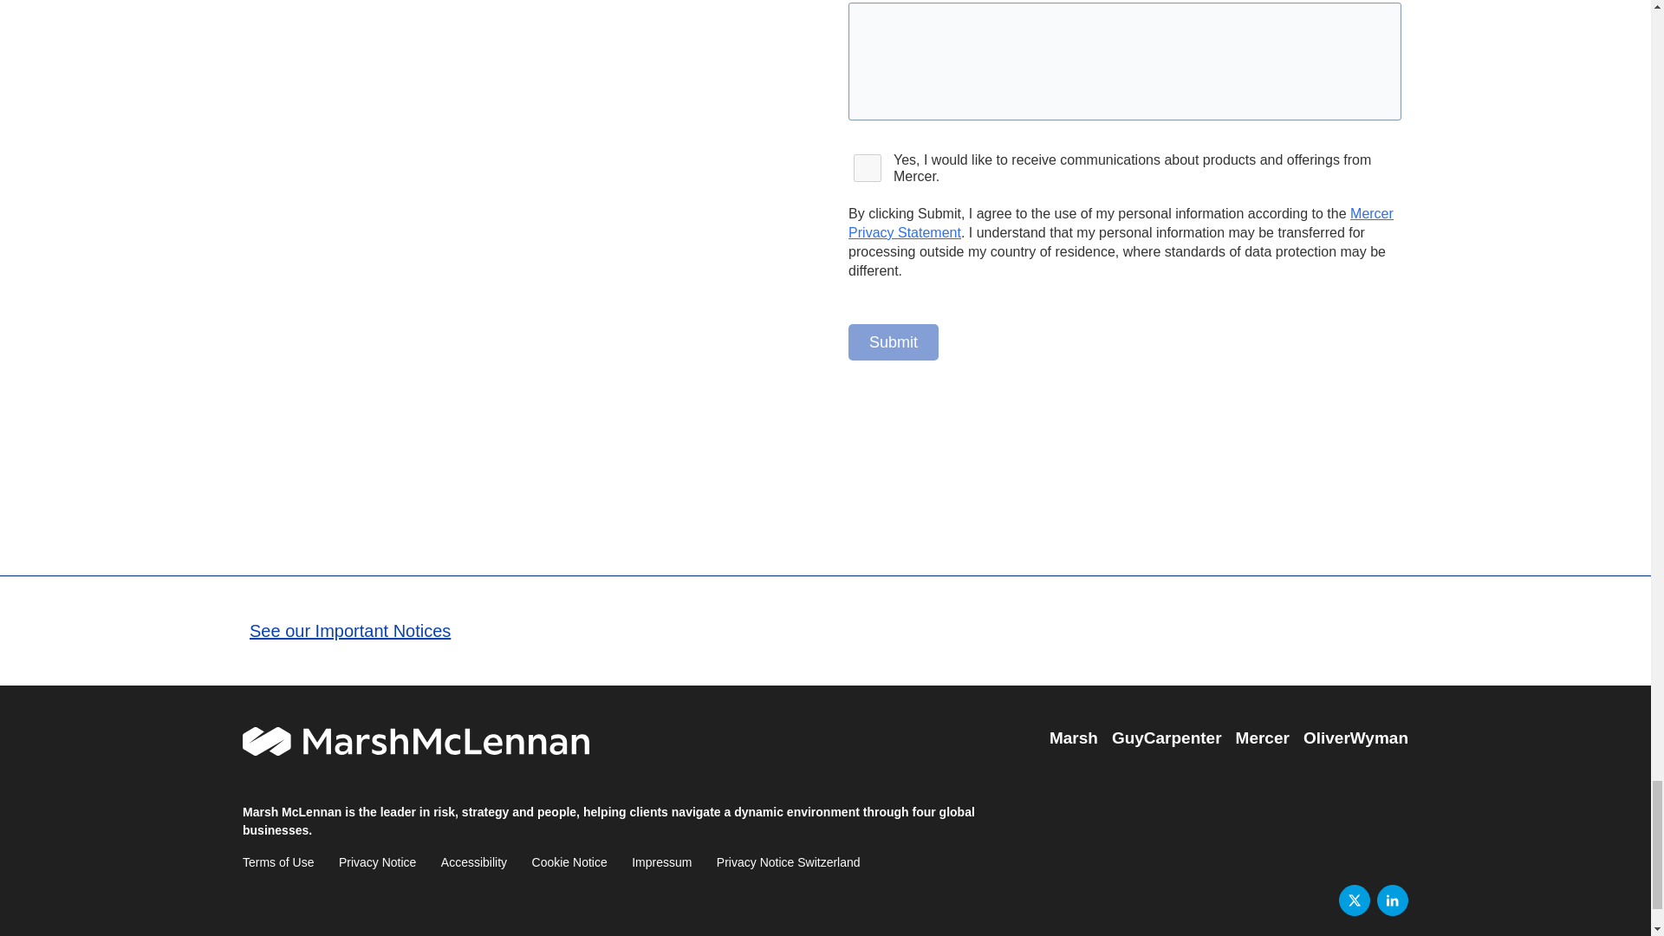  What do you see at coordinates (350, 631) in the screenshot?
I see `See our Important Notices` at bounding box center [350, 631].